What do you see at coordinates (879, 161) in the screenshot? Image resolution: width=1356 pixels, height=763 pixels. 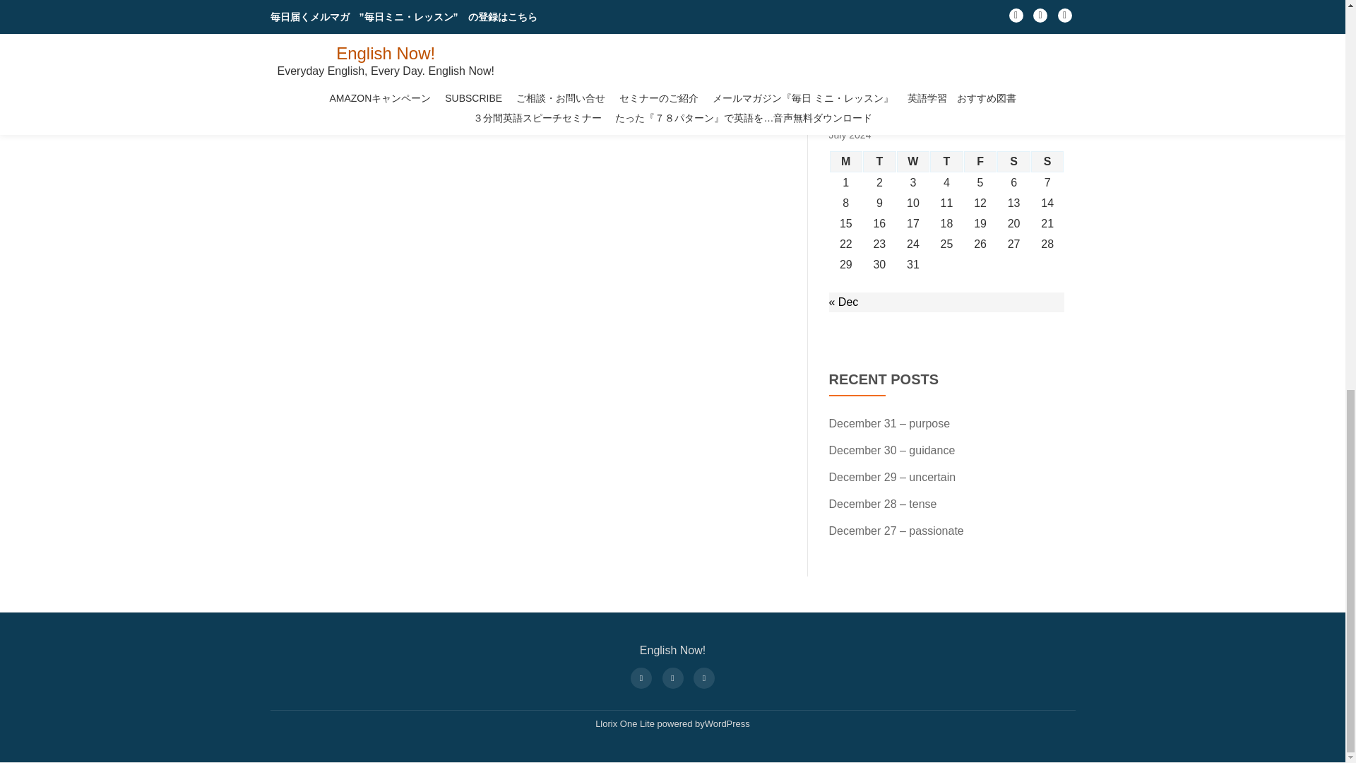 I see `Tuesday` at bounding box center [879, 161].